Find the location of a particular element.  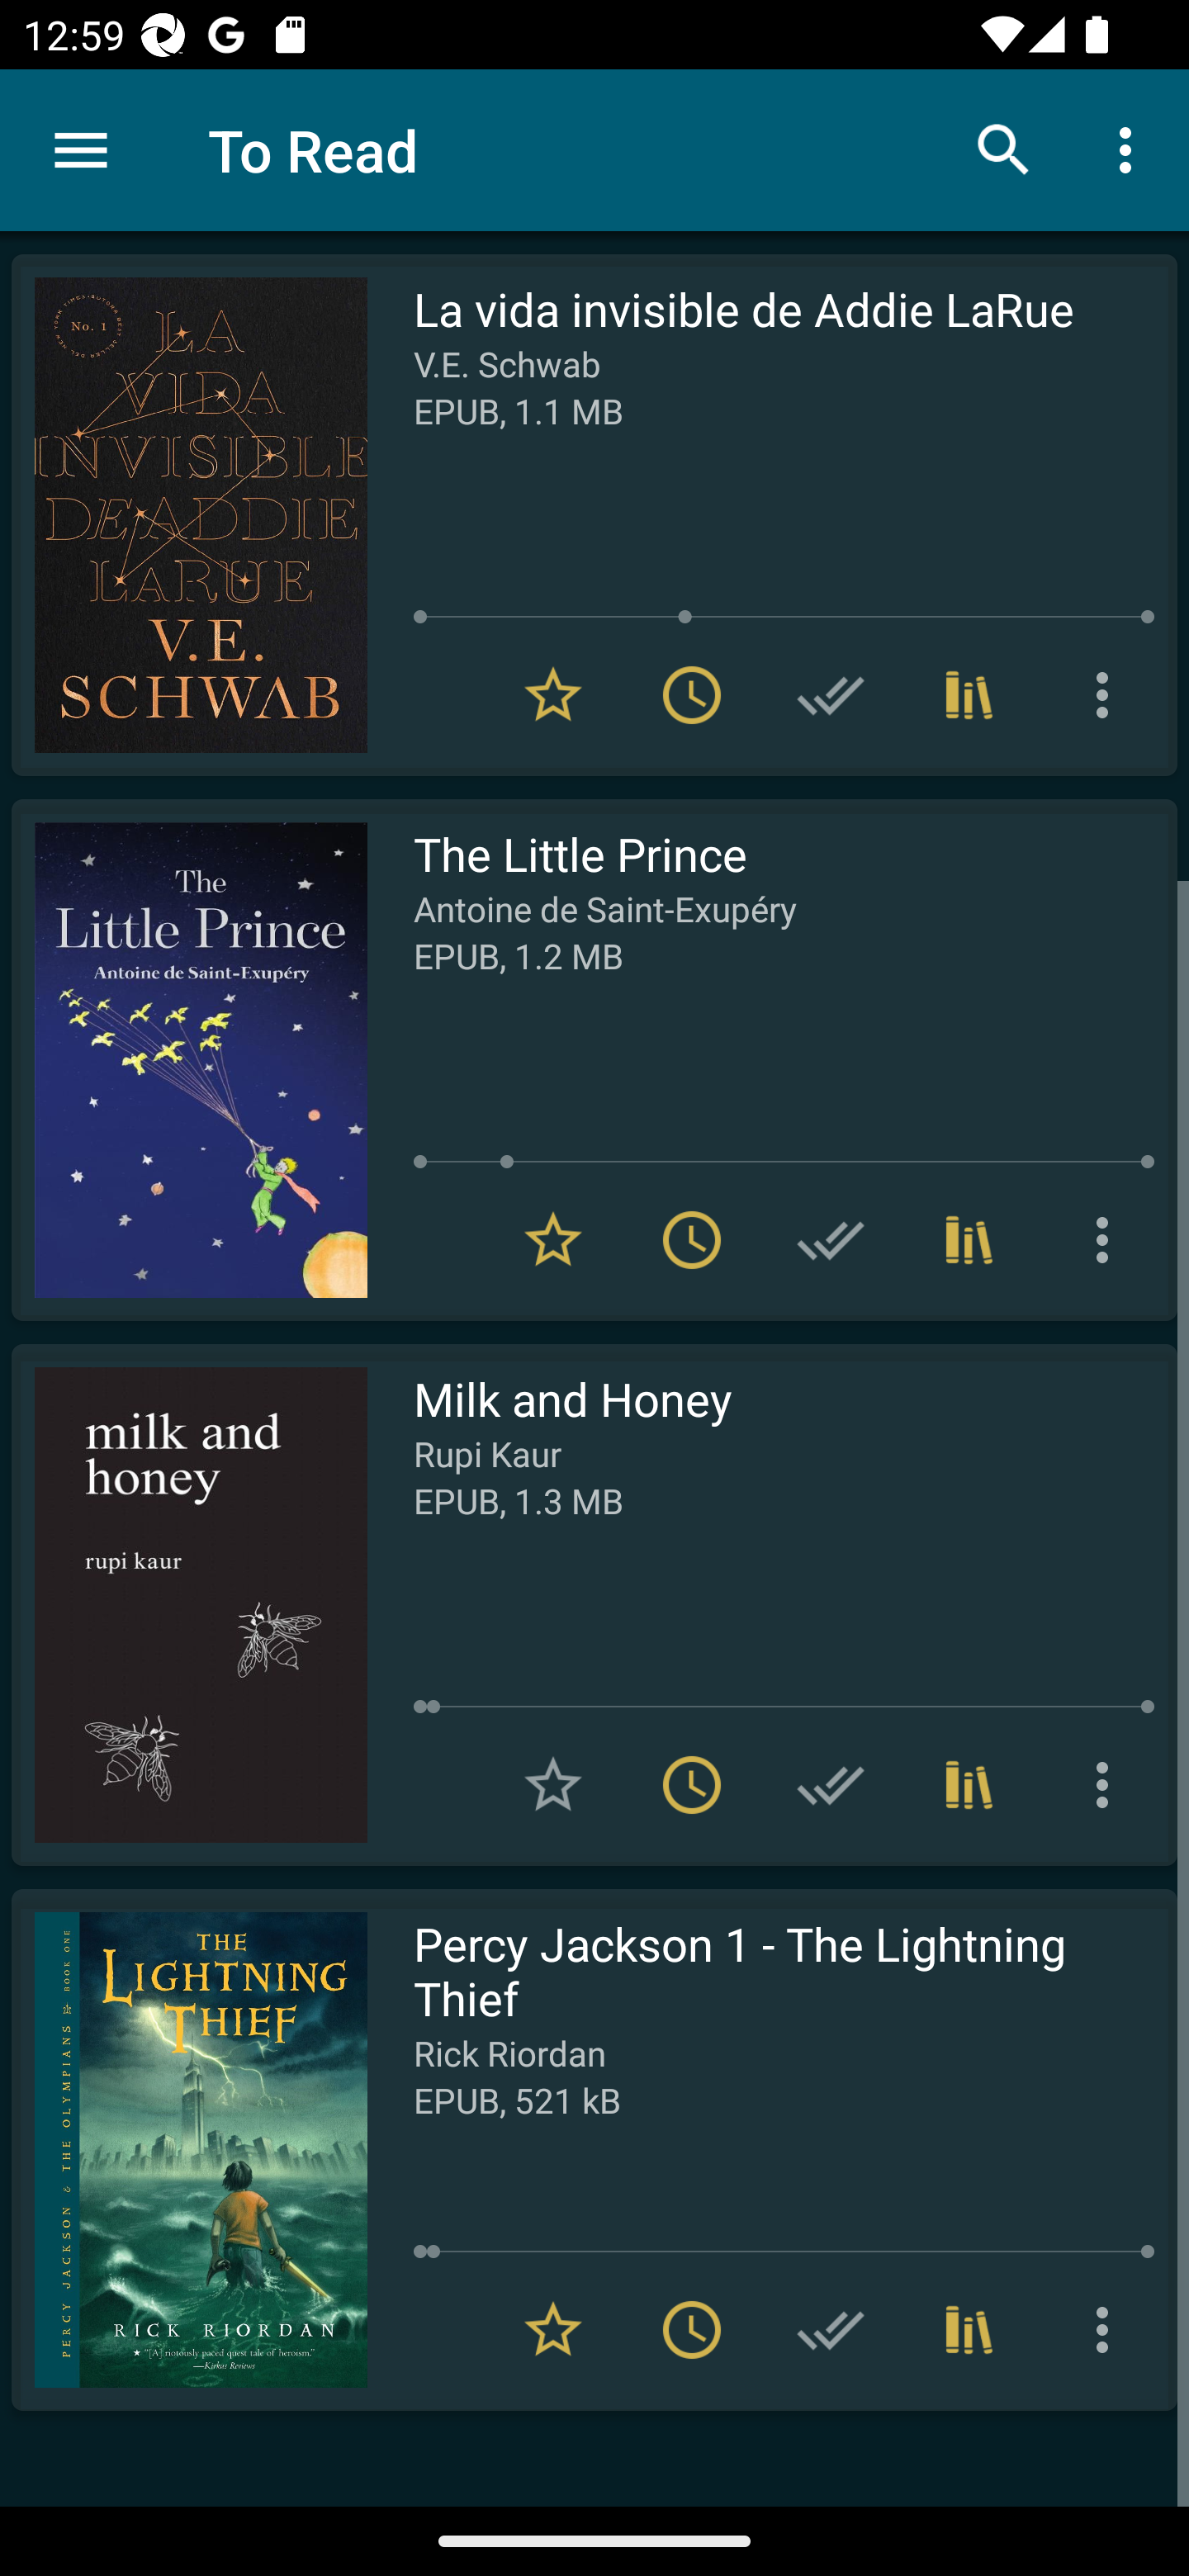

Remove from To read is located at coordinates (692, 695).